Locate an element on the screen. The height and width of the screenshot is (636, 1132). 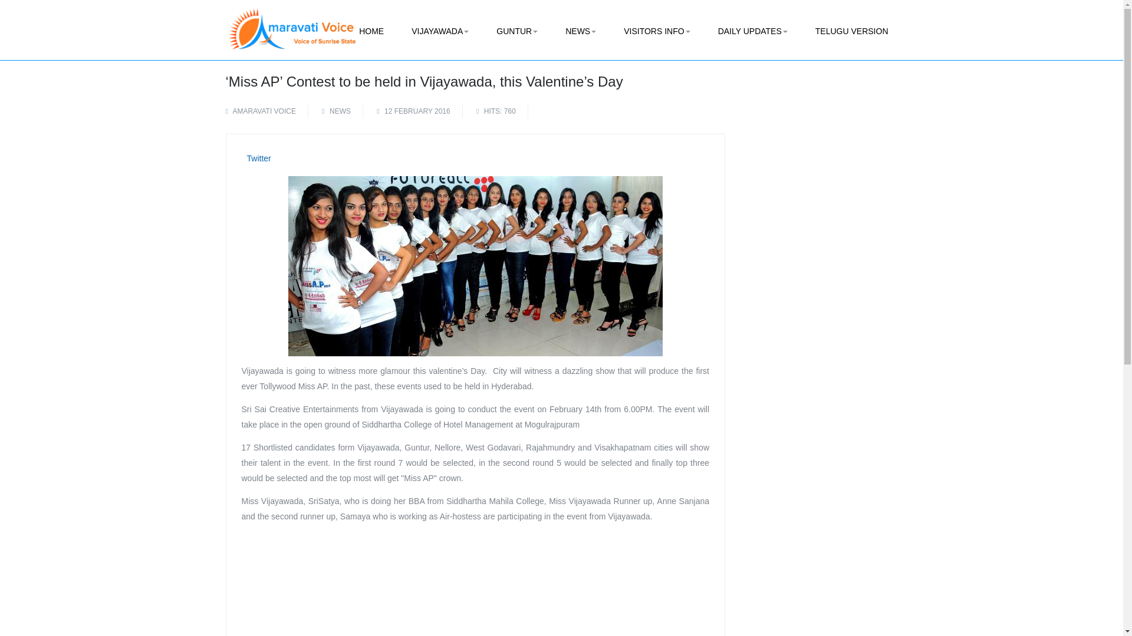
Twitter is located at coordinates (258, 158).